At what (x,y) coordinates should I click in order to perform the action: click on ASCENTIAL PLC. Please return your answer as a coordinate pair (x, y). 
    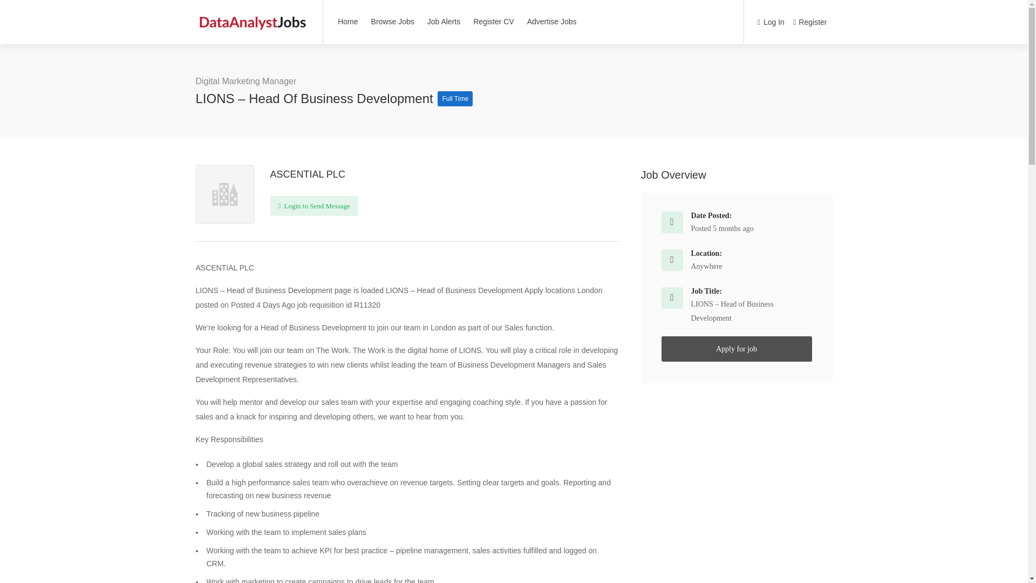
    Looking at the image, I should click on (307, 174).